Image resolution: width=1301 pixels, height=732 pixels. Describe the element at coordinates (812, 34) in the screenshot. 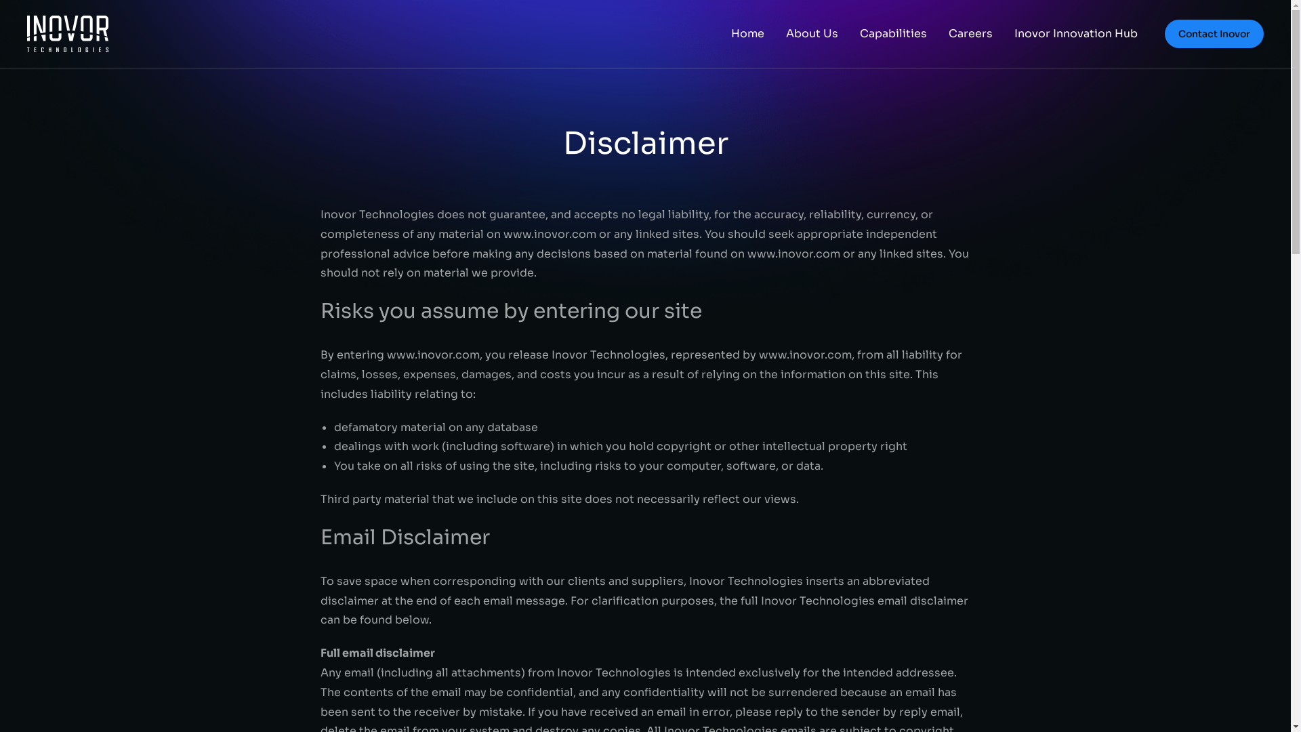

I see `About Us` at that location.